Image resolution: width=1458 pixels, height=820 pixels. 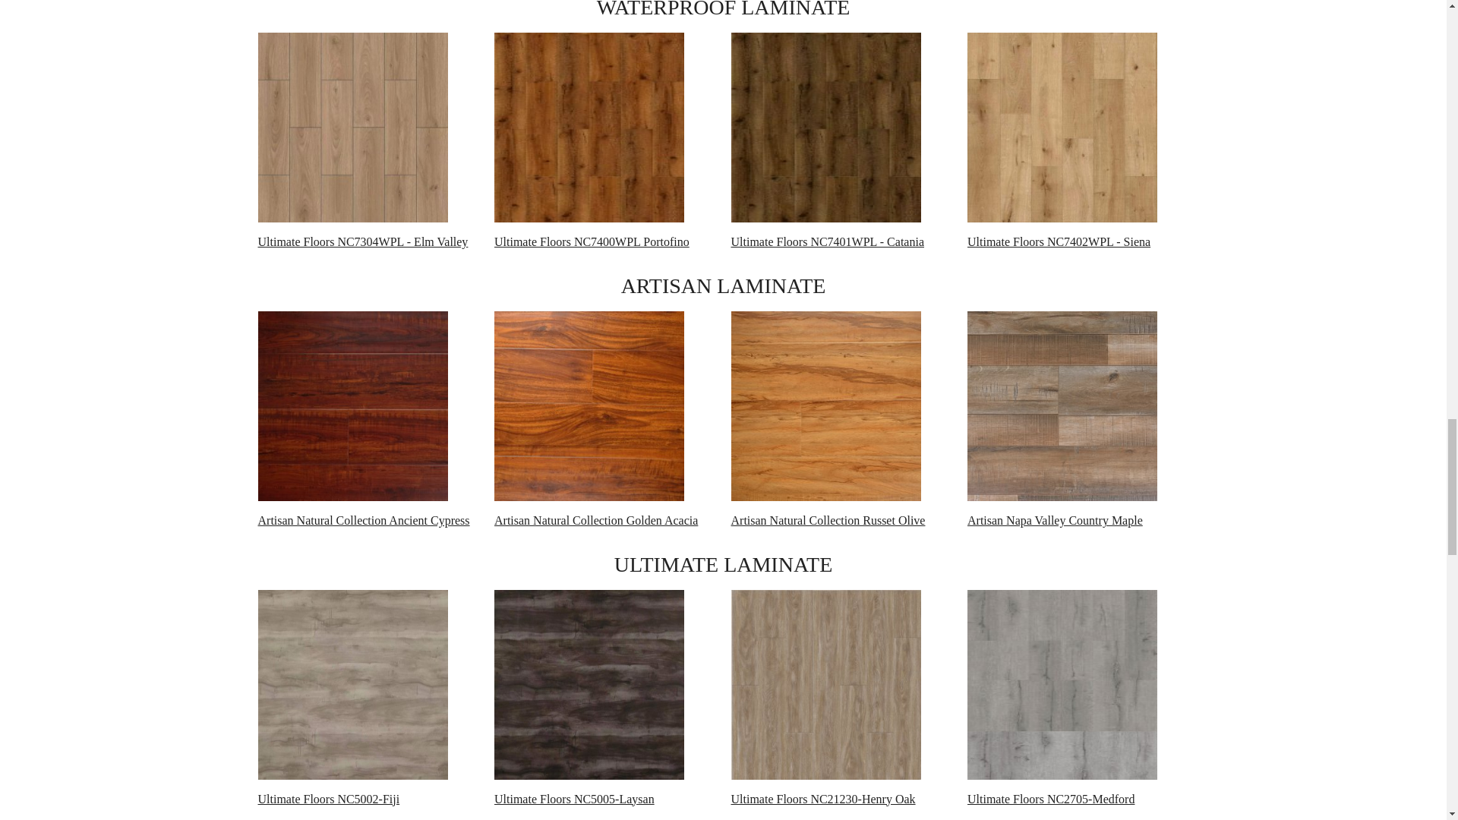 I want to click on Artisan Napa Valley Country Maple, so click(x=1062, y=405).